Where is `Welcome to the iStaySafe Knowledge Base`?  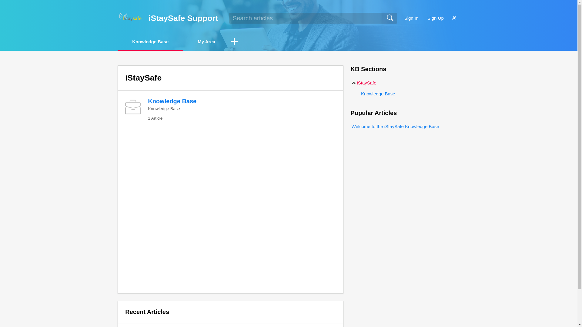 Welcome to the iStaySafe Knowledge Base is located at coordinates (395, 127).